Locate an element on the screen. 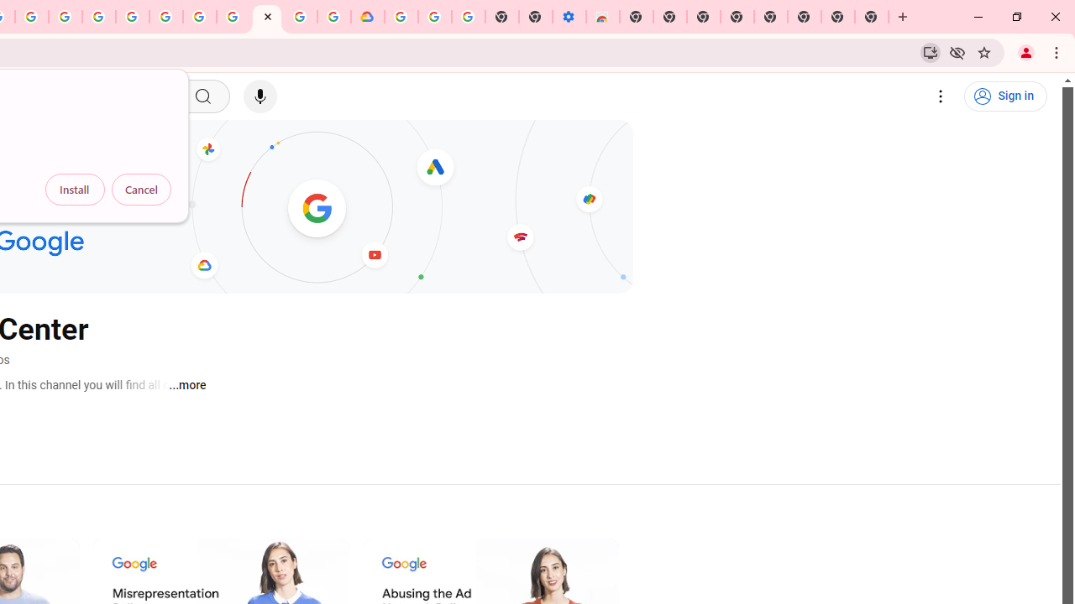 The height and width of the screenshot is (604, 1075). Turn cookies on or off - Computer - Google Account Help is located at coordinates (469, 17).